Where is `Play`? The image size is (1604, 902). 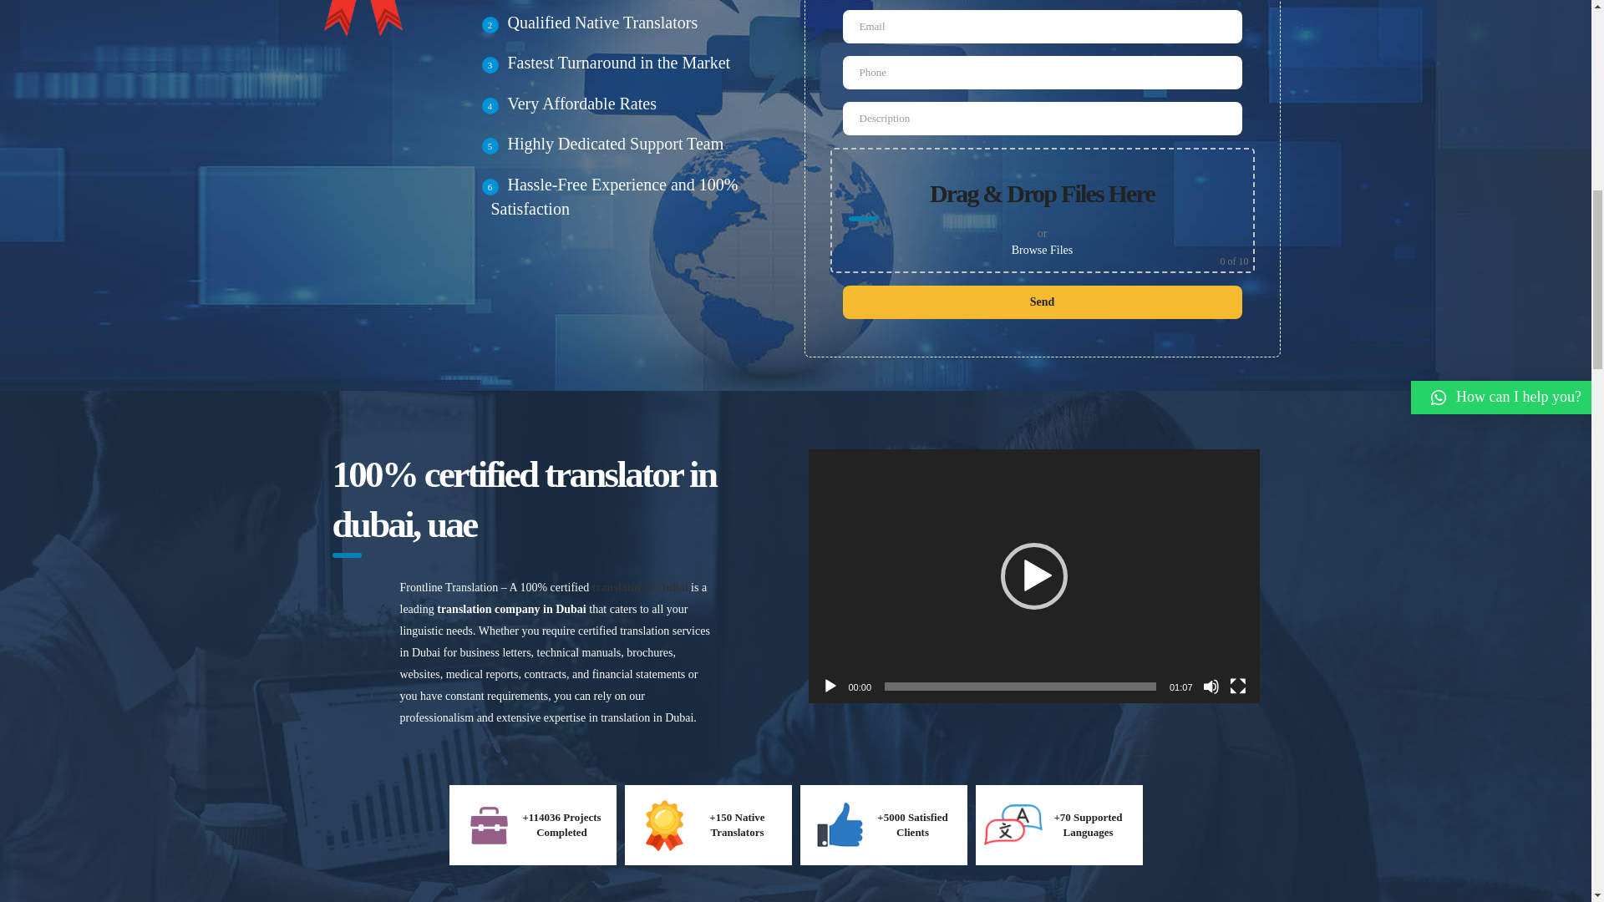
Play is located at coordinates (830, 687).